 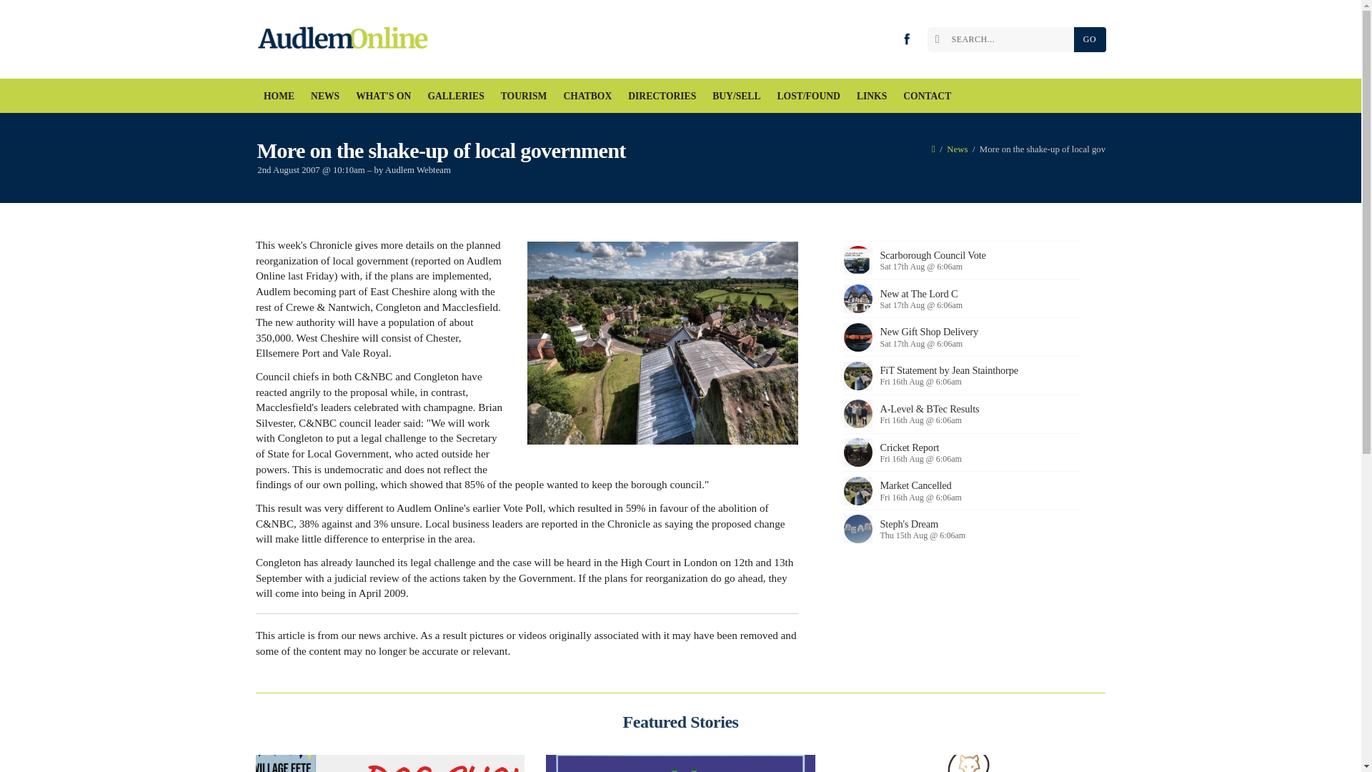 What do you see at coordinates (662, 96) in the screenshot?
I see `DIRECTORIES` at bounding box center [662, 96].